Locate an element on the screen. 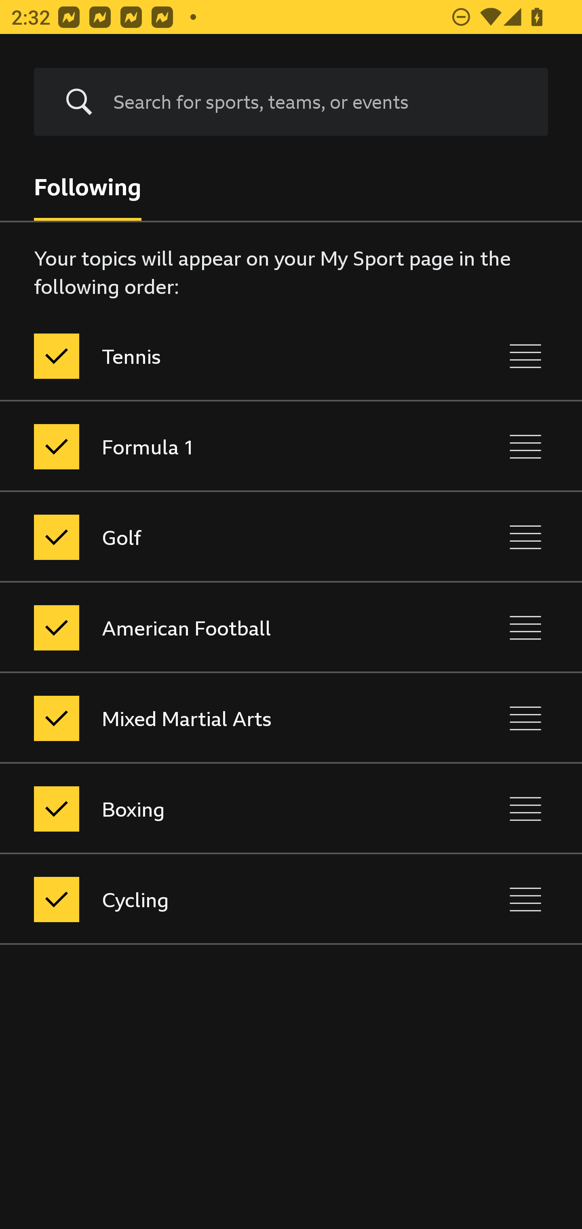 The height and width of the screenshot is (1229, 582). Reorder Tennis is located at coordinates (525, 357).